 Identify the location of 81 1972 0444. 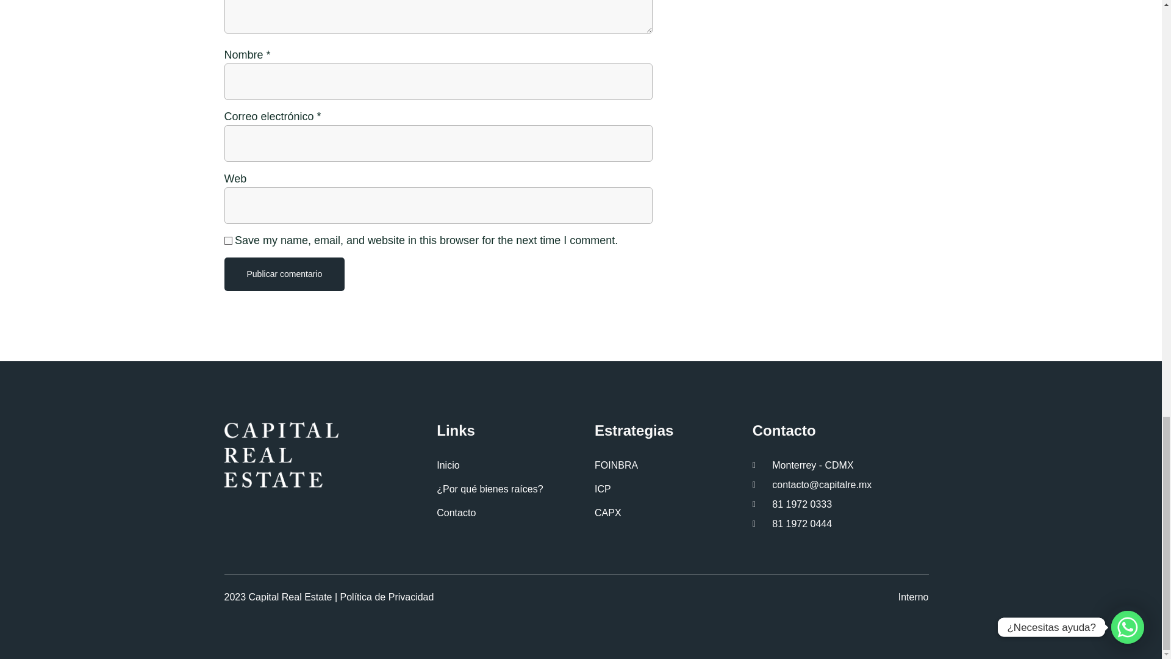
(840, 524).